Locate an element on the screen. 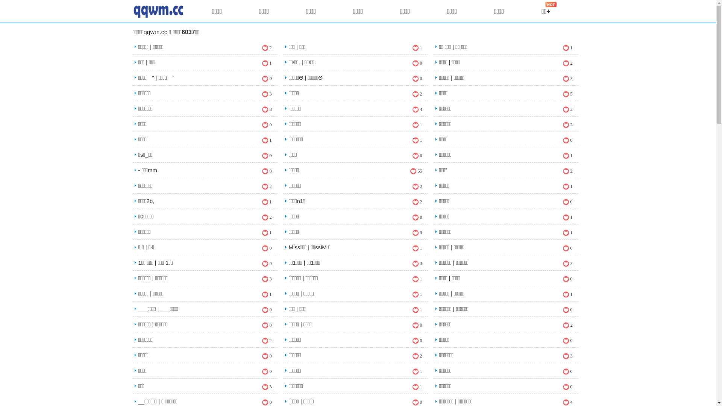 The image size is (722, 406). 1 is located at coordinates (567, 217).